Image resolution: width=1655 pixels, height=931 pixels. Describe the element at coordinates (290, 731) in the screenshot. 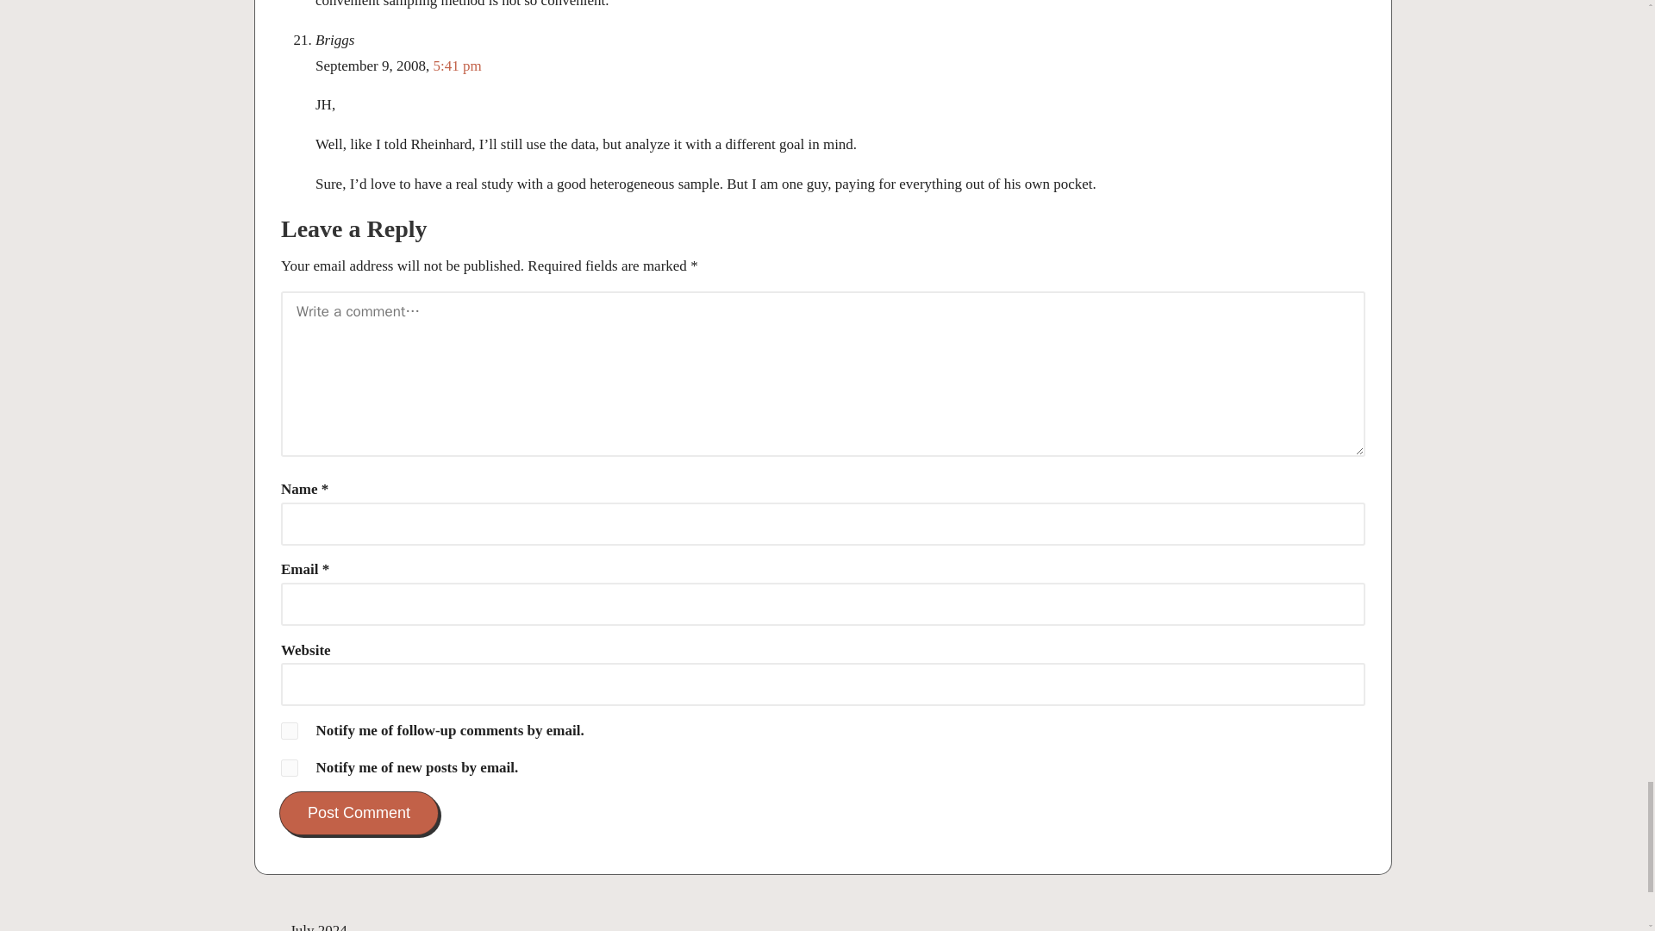

I see `subscribe` at that location.